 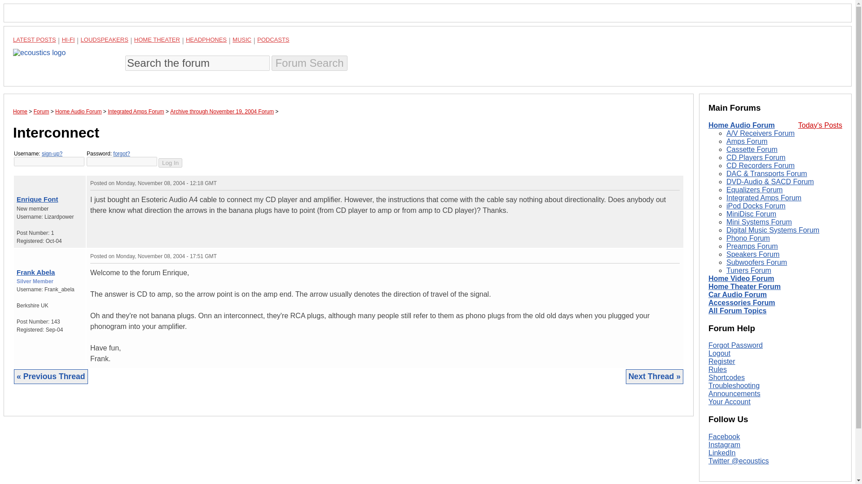 I want to click on LOUDSPEAKERS, so click(x=105, y=39).